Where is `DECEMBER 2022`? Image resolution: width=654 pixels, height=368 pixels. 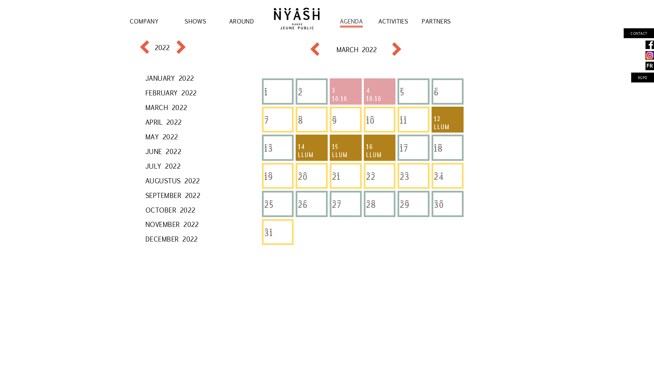
DECEMBER 2022 is located at coordinates (172, 239).